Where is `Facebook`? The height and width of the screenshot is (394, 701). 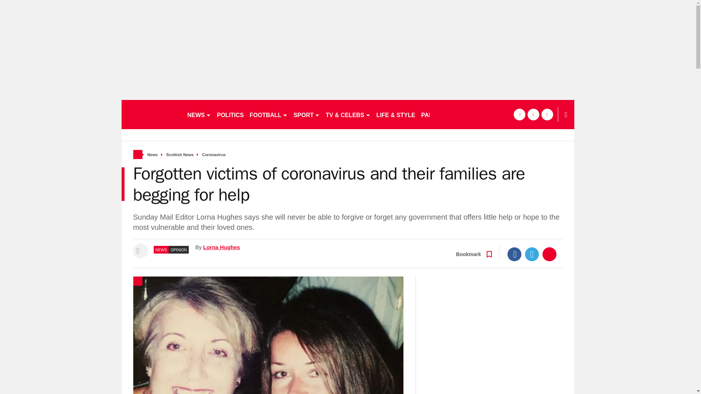 Facebook is located at coordinates (514, 254).